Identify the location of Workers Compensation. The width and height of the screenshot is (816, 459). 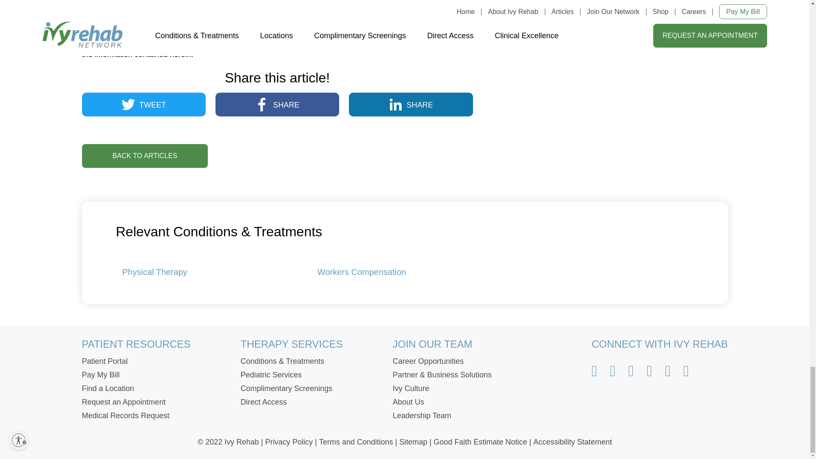
(362, 272).